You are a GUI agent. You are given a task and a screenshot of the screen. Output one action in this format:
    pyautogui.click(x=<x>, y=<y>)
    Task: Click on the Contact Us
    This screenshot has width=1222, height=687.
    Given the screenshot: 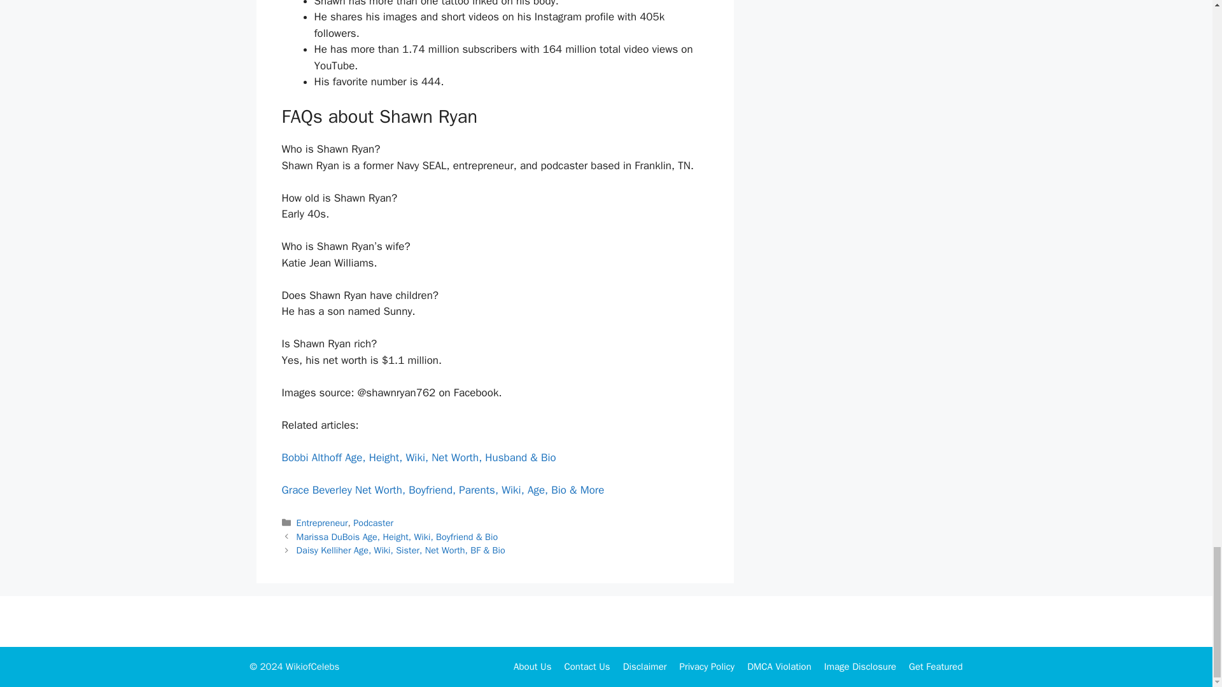 What is the action you would take?
    pyautogui.click(x=587, y=667)
    